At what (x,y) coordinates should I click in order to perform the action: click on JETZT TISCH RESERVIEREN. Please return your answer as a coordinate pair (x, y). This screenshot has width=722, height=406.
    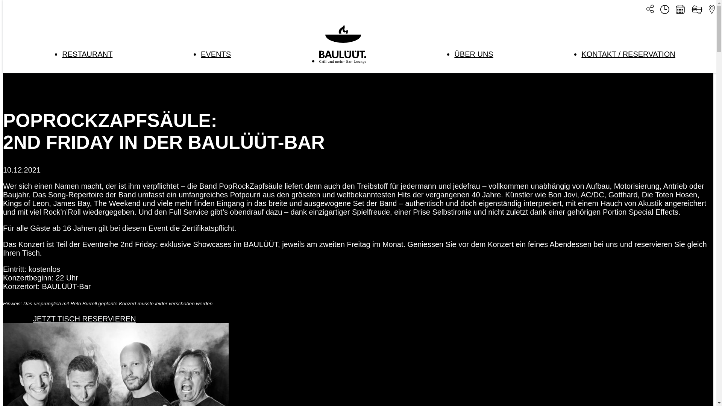
    Looking at the image, I should click on (84, 318).